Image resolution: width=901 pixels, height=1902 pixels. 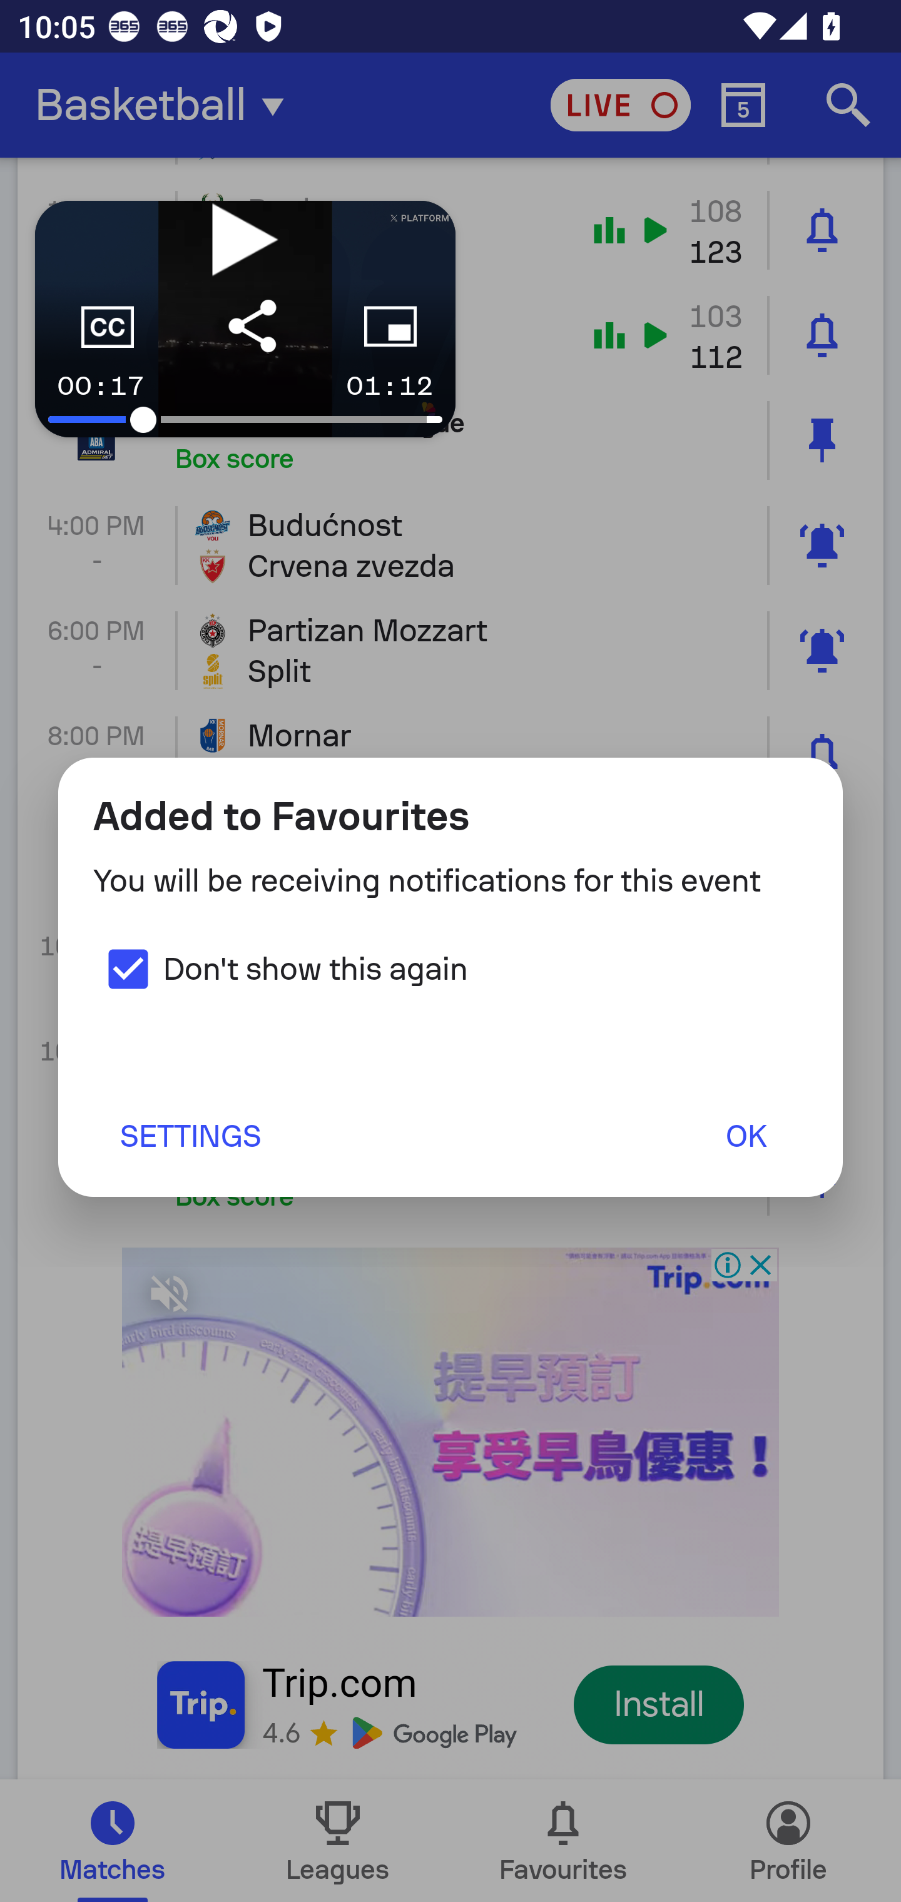 What do you see at coordinates (746, 1135) in the screenshot?
I see `OK` at bounding box center [746, 1135].